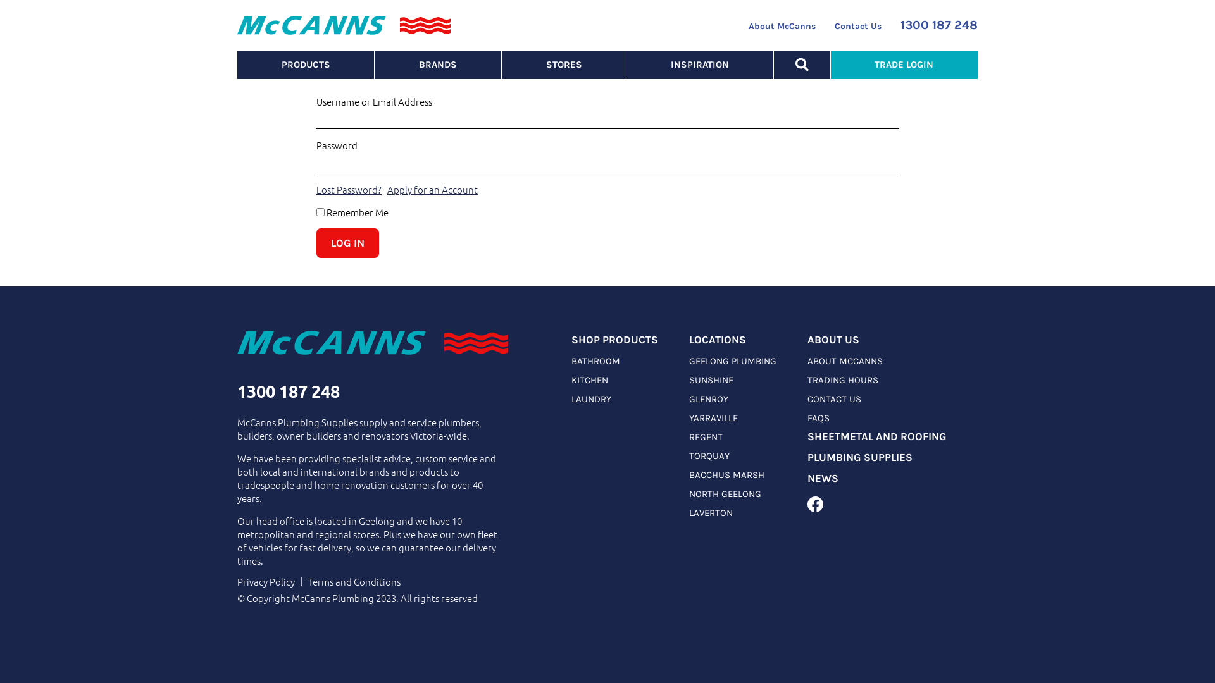  Describe the element at coordinates (733, 361) in the screenshot. I see `GEELONG PLUMBING` at that location.